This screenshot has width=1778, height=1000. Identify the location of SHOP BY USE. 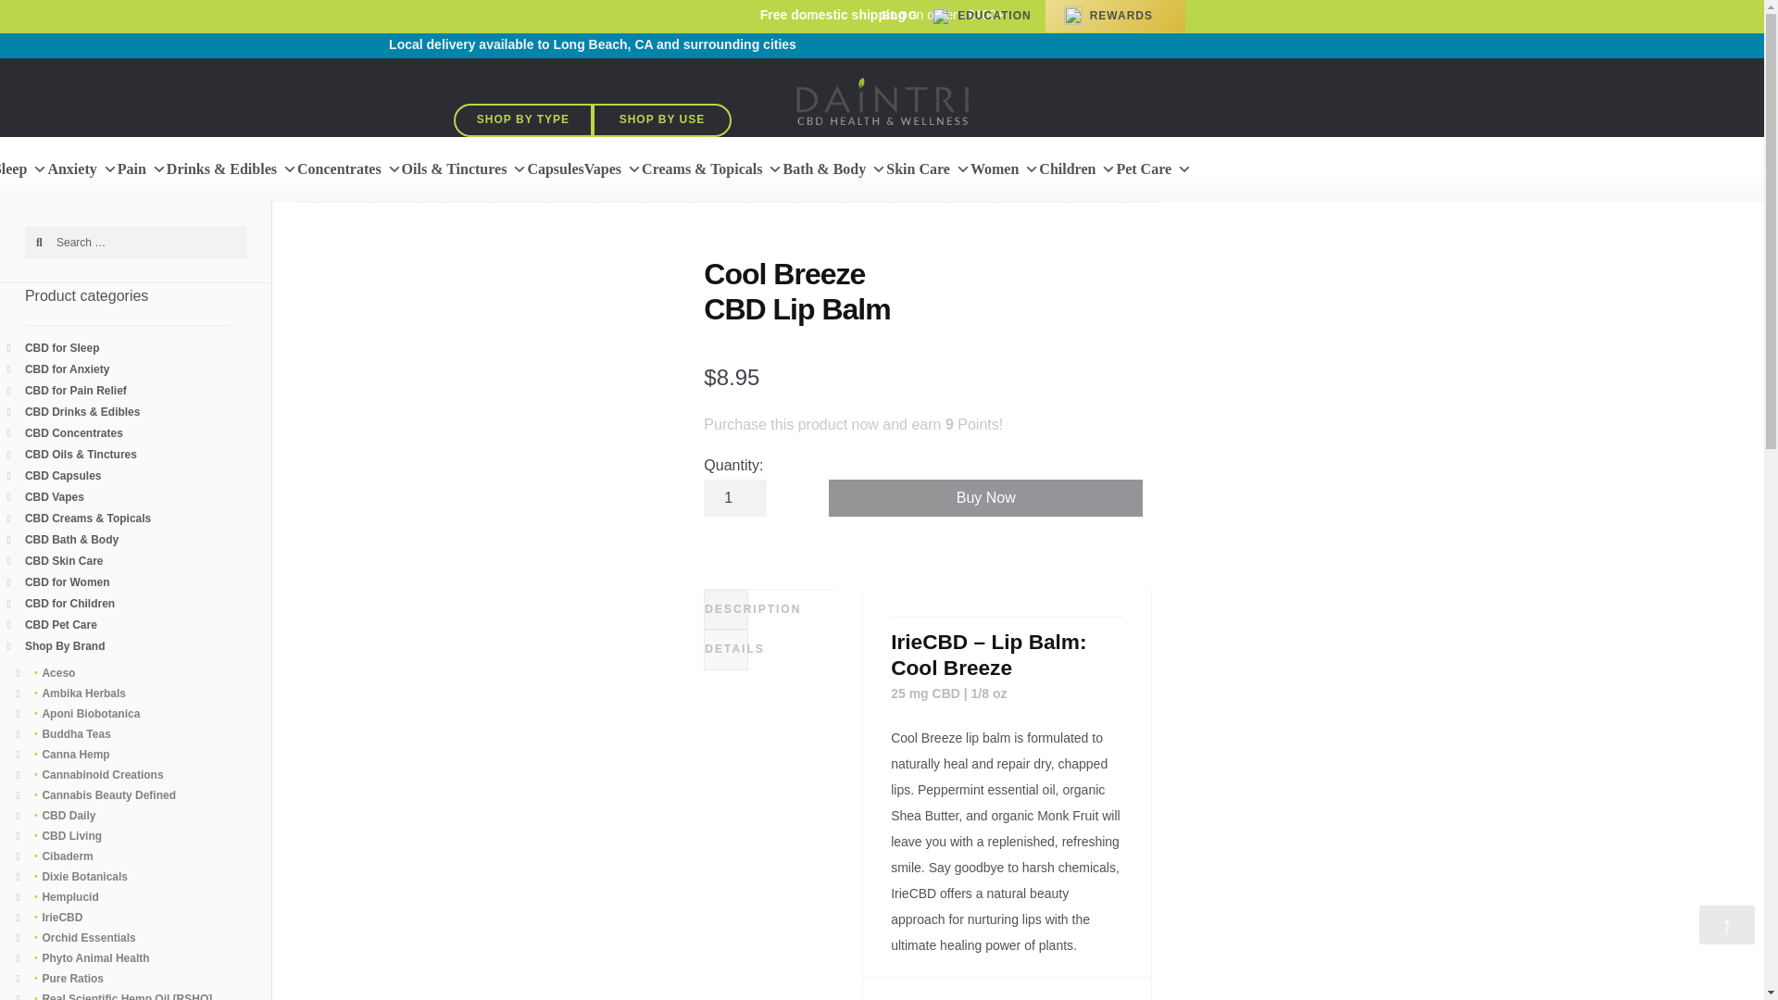
(661, 120).